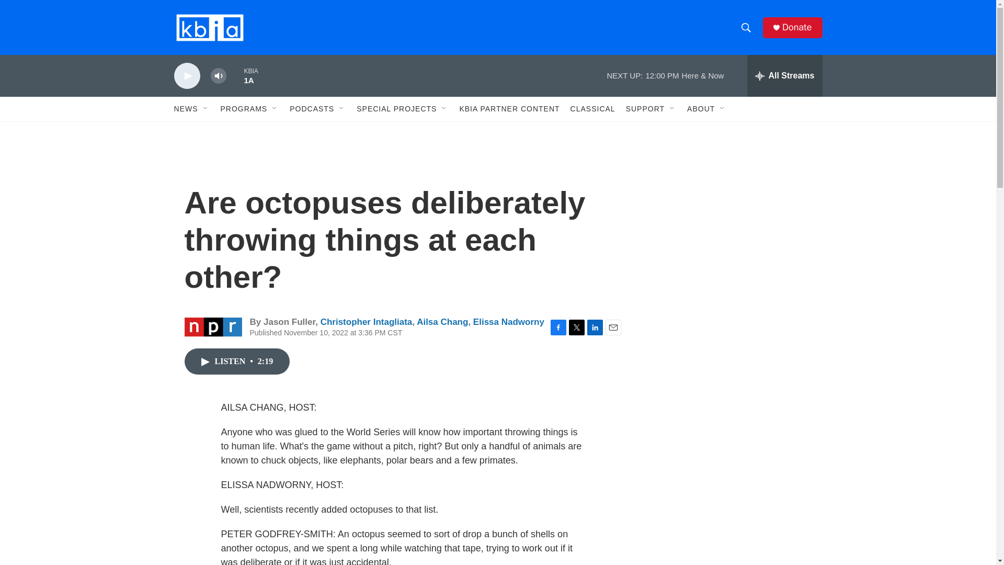  I want to click on 3rd party ad content, so click(733, 219).